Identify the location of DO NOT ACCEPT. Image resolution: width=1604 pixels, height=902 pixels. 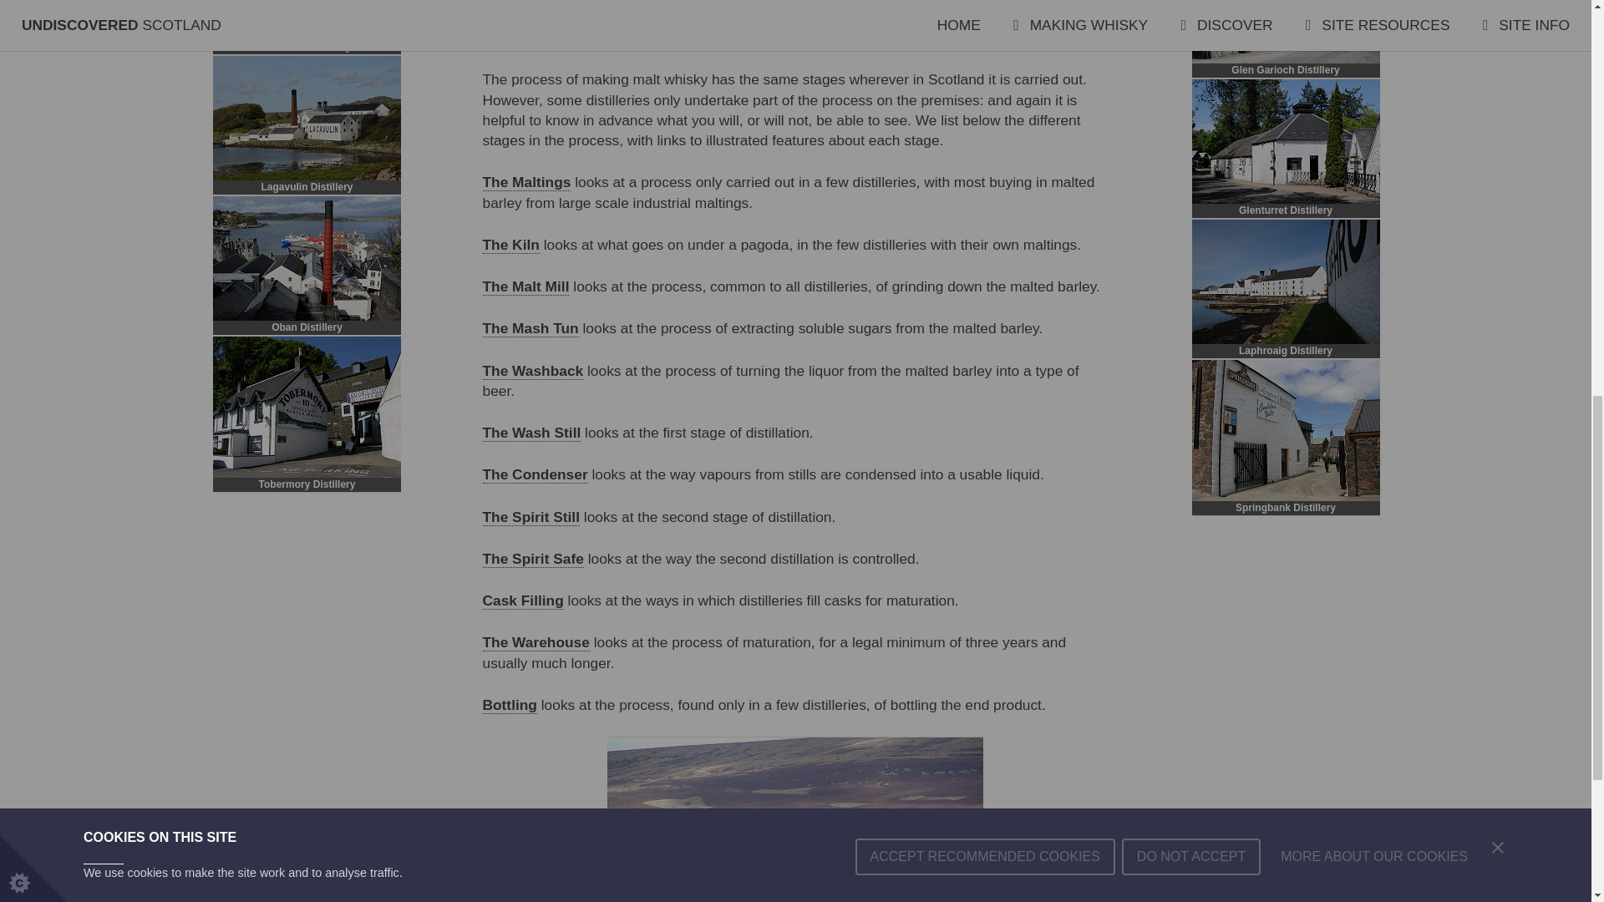
(1191, 10).